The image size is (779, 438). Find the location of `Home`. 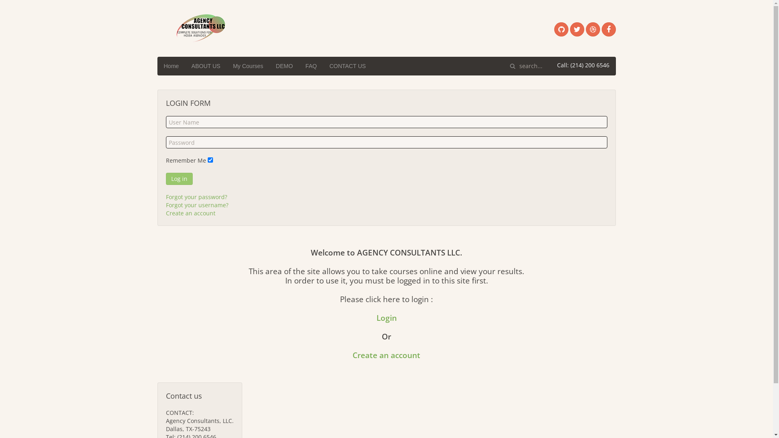

Home is located at coordinates (171, 66).